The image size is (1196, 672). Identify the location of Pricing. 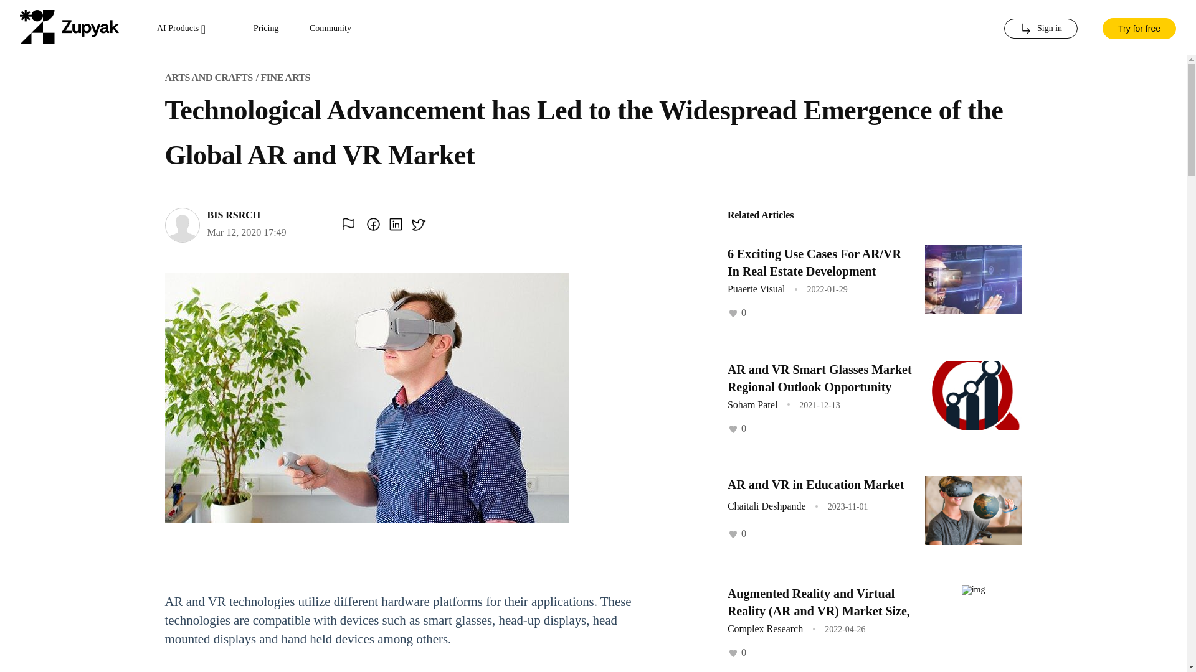
(266, 29).